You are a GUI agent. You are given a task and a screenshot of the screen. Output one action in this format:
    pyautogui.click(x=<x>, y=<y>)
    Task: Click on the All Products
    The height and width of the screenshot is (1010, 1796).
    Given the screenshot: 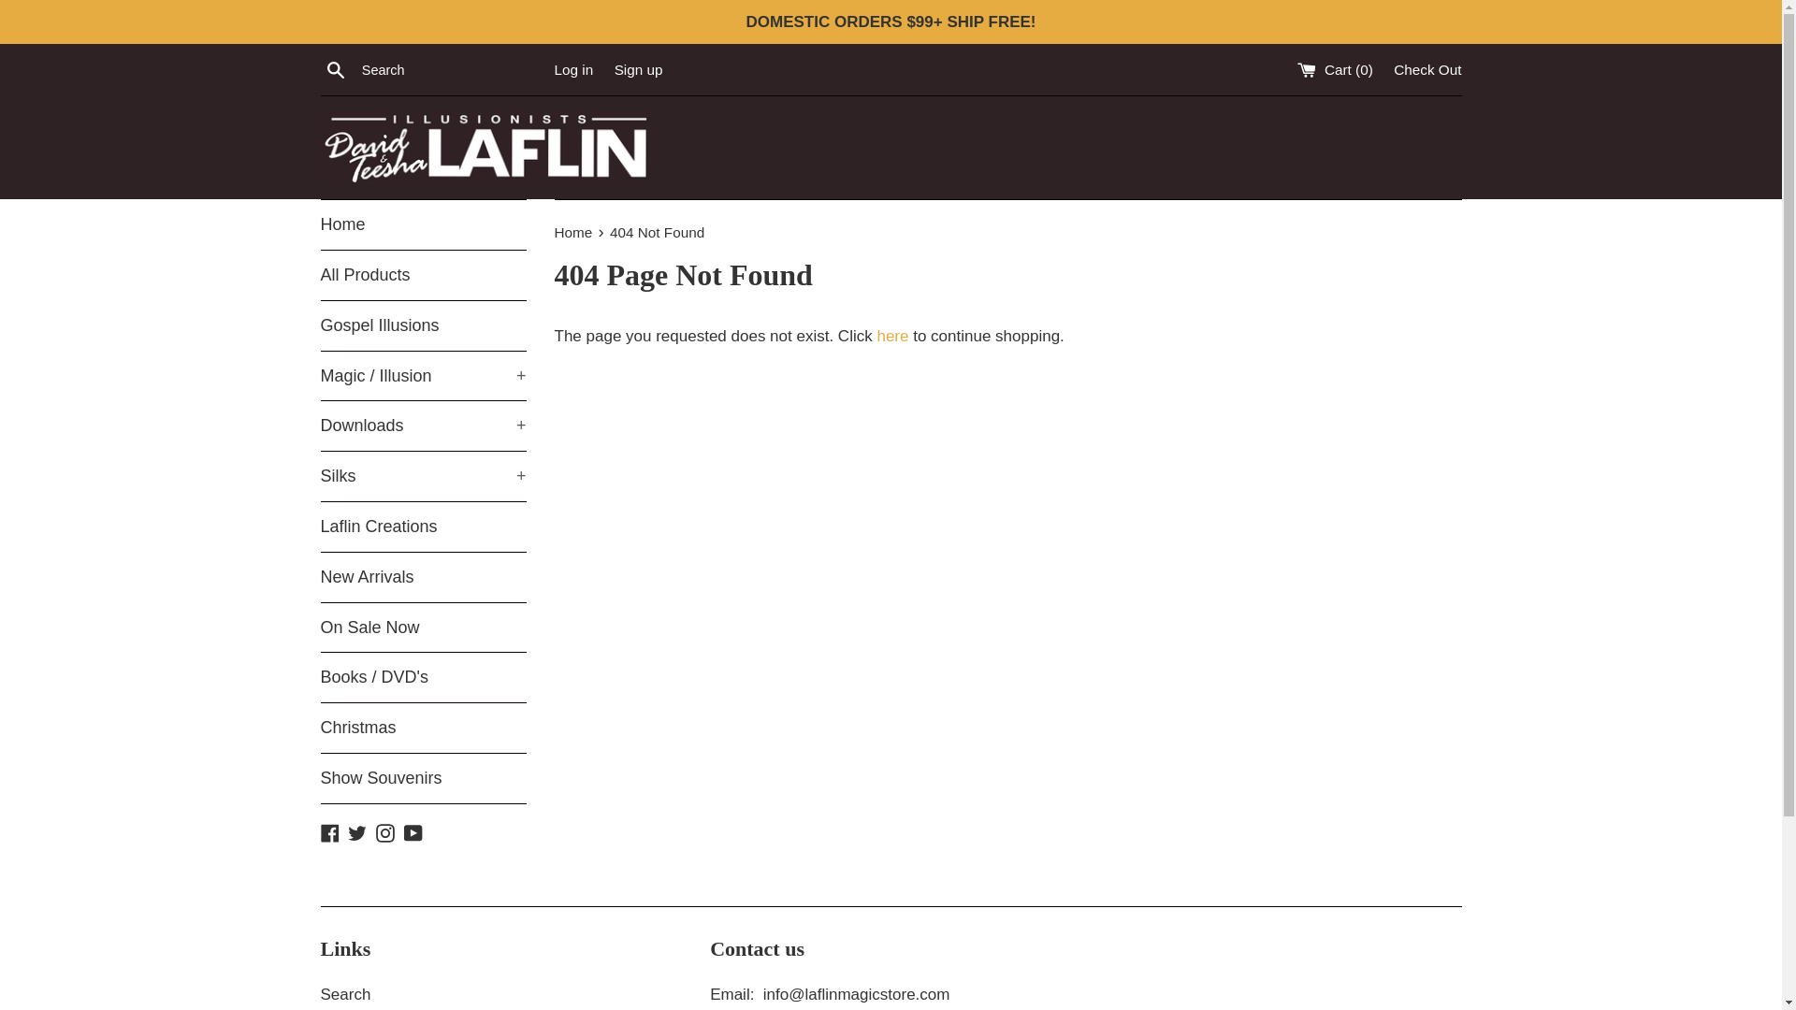 What is the action you would take?
    pyautogui.click(x=423, y=275)
    